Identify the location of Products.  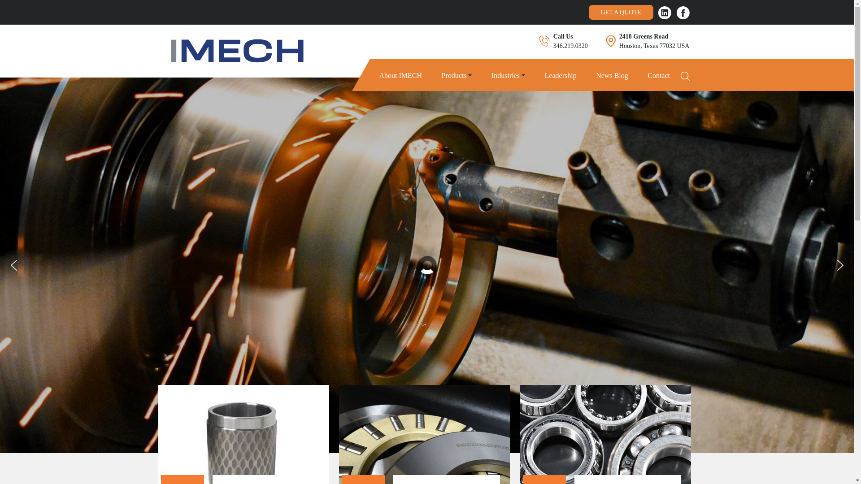
(454, 75).